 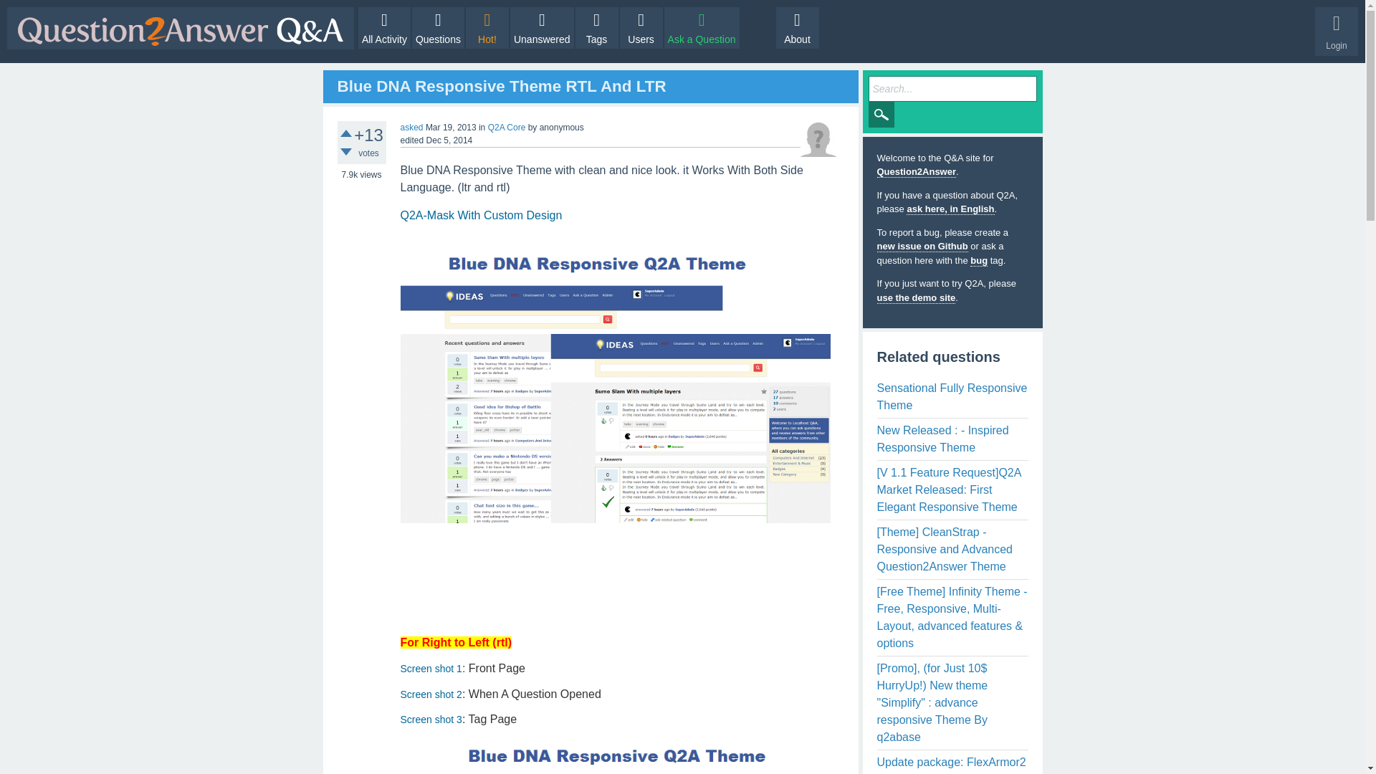 What do you see at coordinates (438, 27) in the screenshot?
I see `Questions` at bounding box center [438, 27].